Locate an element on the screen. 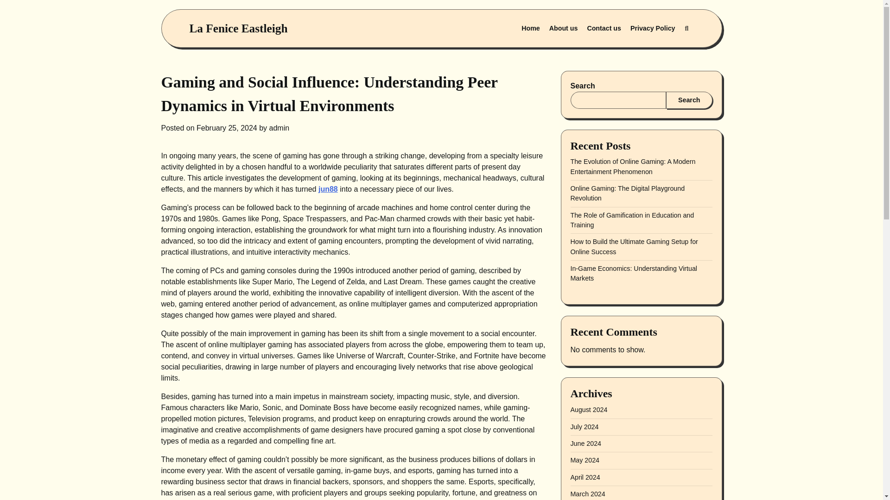 This screenshot has width=890, height=500. March 2024 is located at coordinates (588, 494).